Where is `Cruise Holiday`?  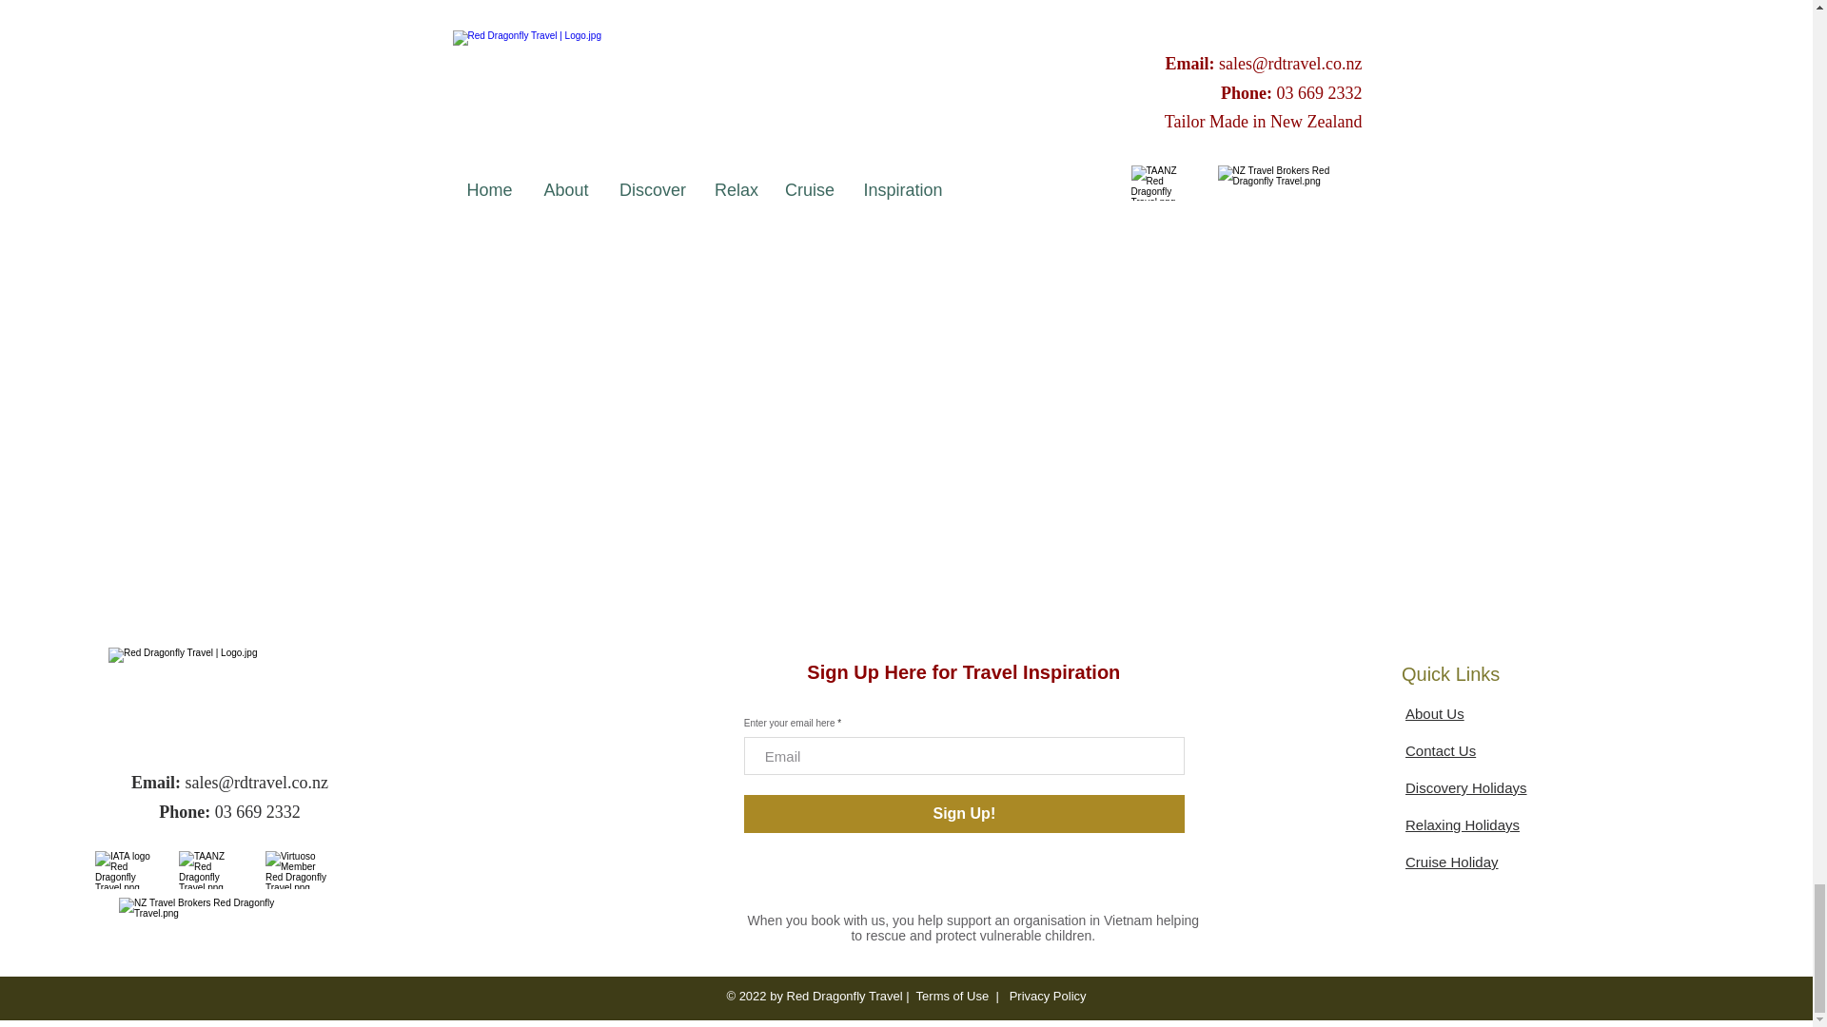 Cruise Holiday is located at coordinates (1451, 862).